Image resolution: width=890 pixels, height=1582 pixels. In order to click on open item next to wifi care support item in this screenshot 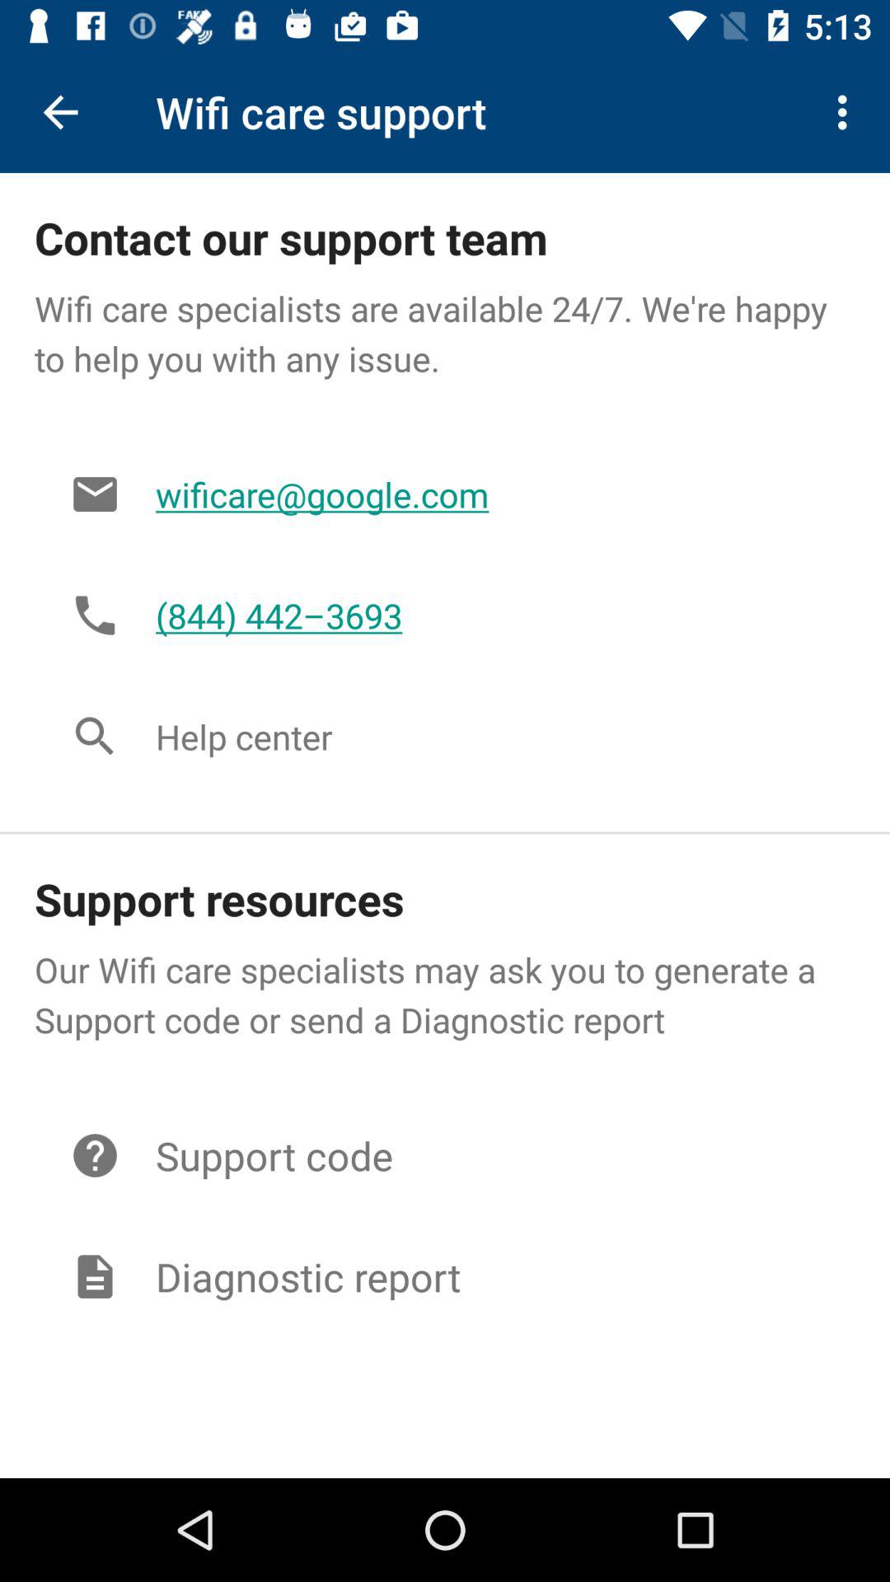, I will do `click(847, 112)`.